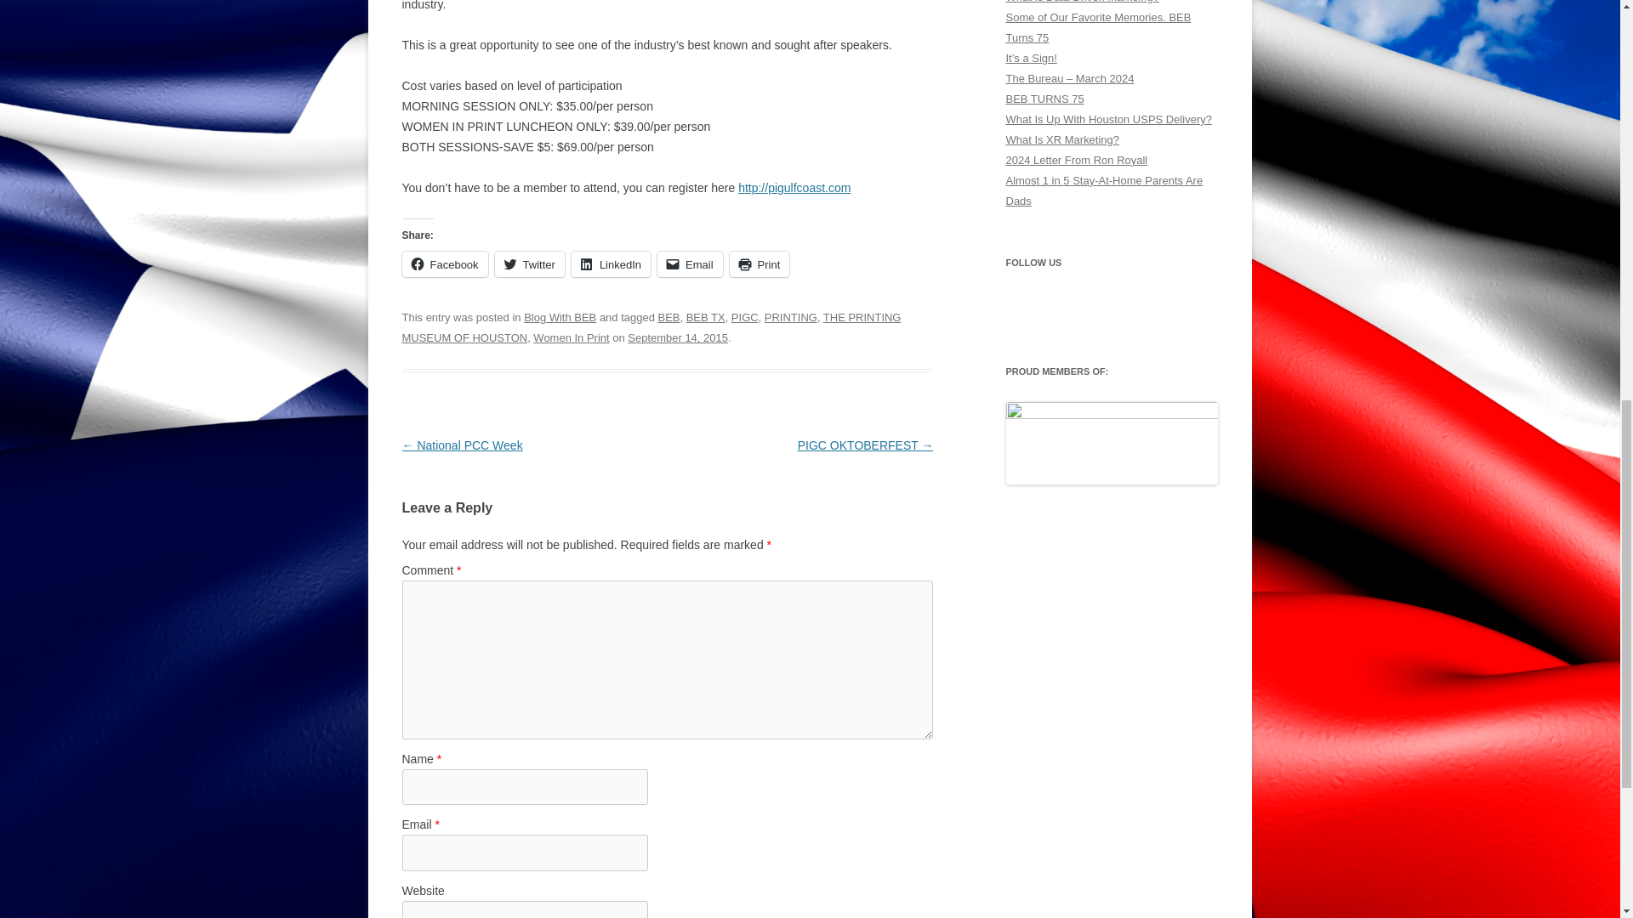  Describe the element at coordinates (691, 263) in the screenshot. I see `Click to email a link to a friend` at that location.